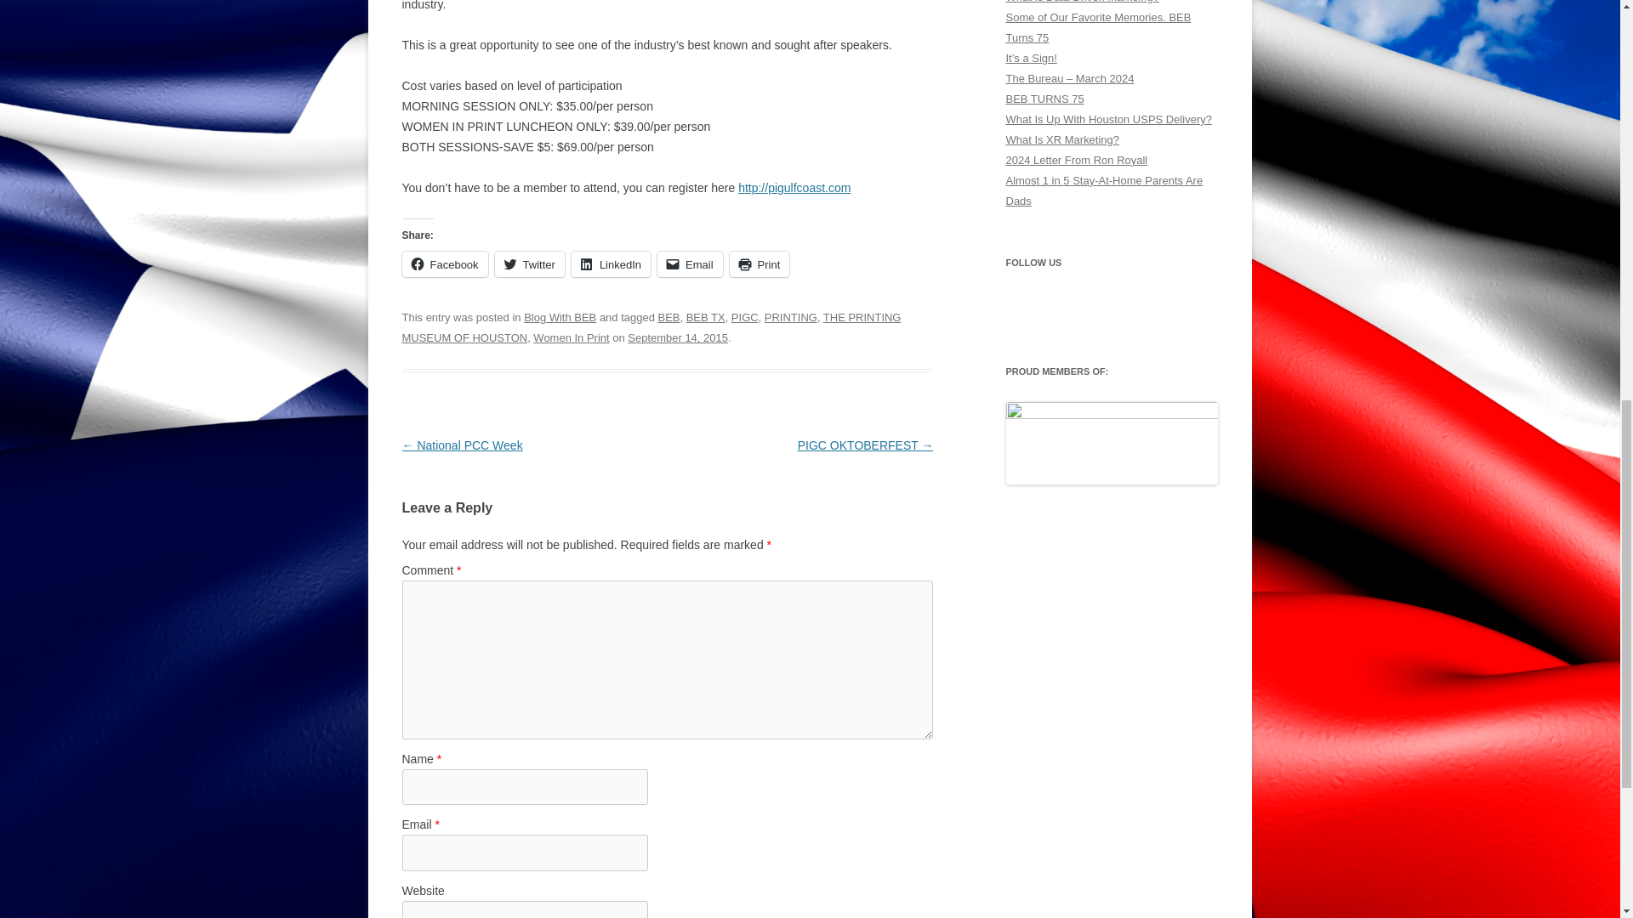  Describe the element at coordinates (691, 263) in the screenshot. I see `Click to email a link to a friend` at that location.